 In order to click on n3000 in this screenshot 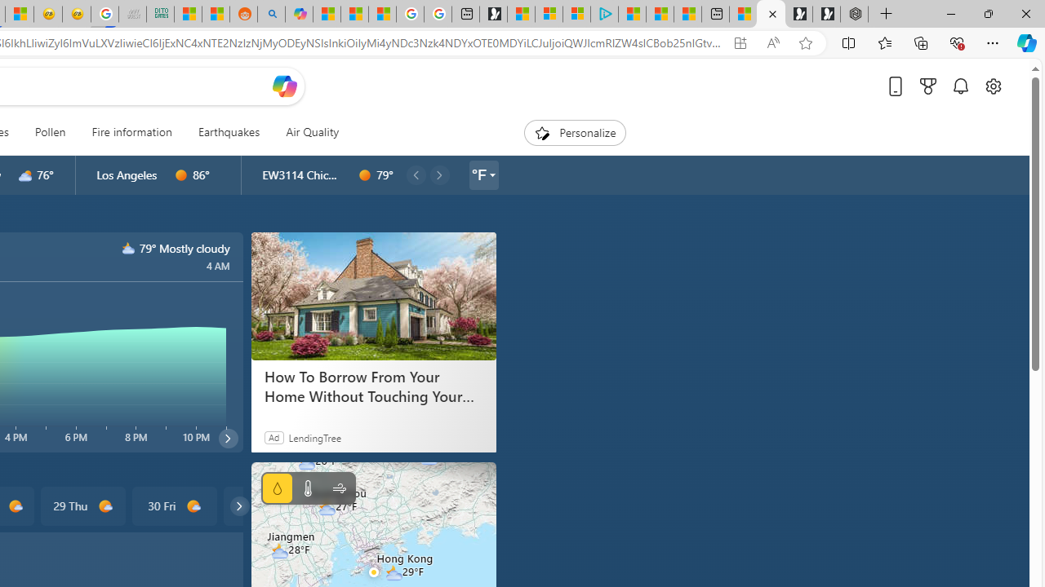, I will do `click(129, 248)`.